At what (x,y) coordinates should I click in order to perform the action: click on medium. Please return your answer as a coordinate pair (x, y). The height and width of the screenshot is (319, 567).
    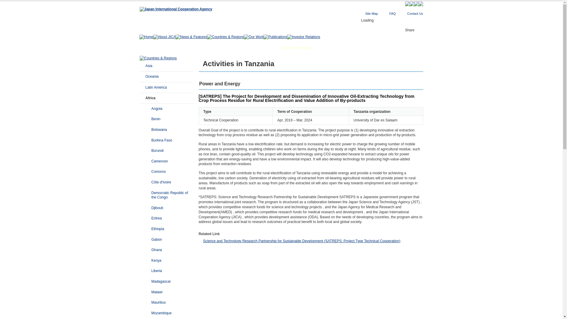
    Looking at the image, I should click on (346, 22).